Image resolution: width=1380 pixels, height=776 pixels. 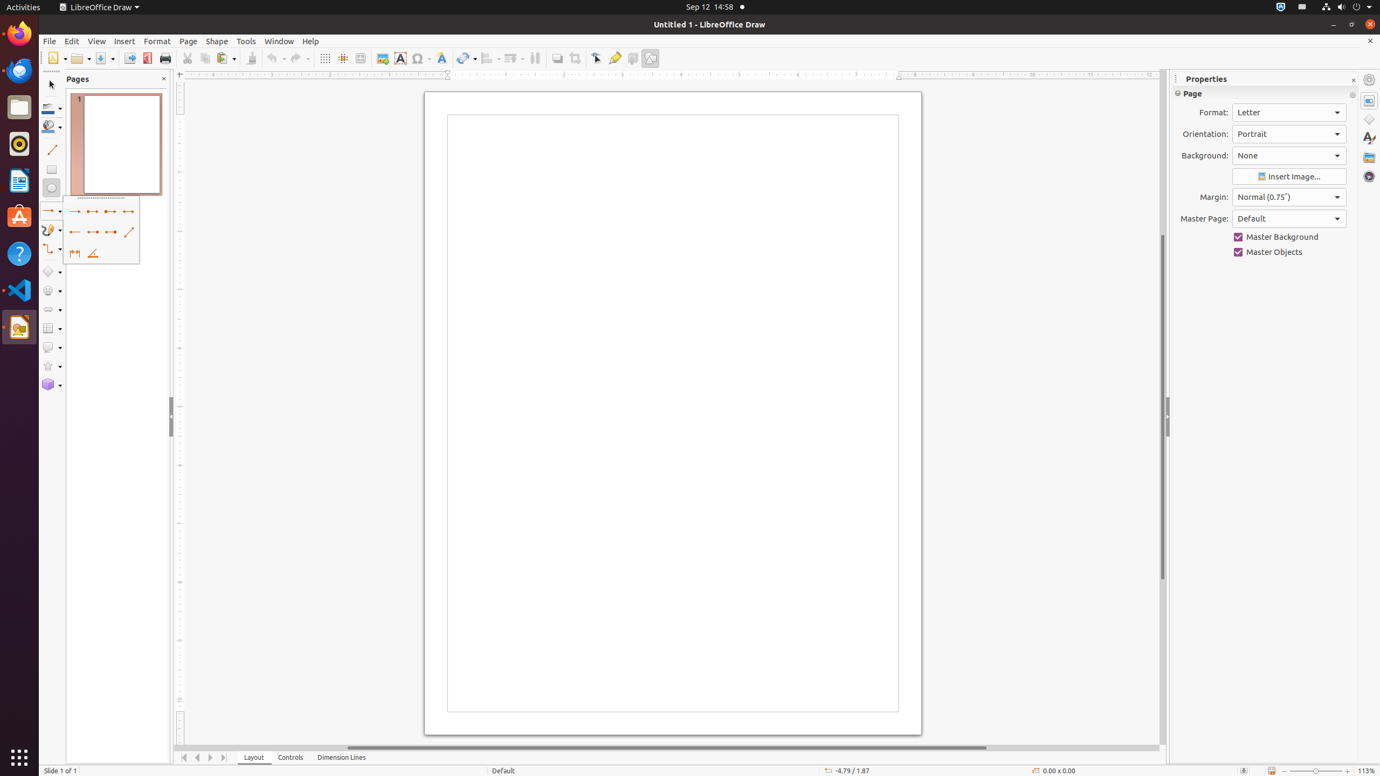 What do you see at coordinates (19, 71) in the screenshot?
I see `Thunderbird Mail` at bounding box center [19, 71].